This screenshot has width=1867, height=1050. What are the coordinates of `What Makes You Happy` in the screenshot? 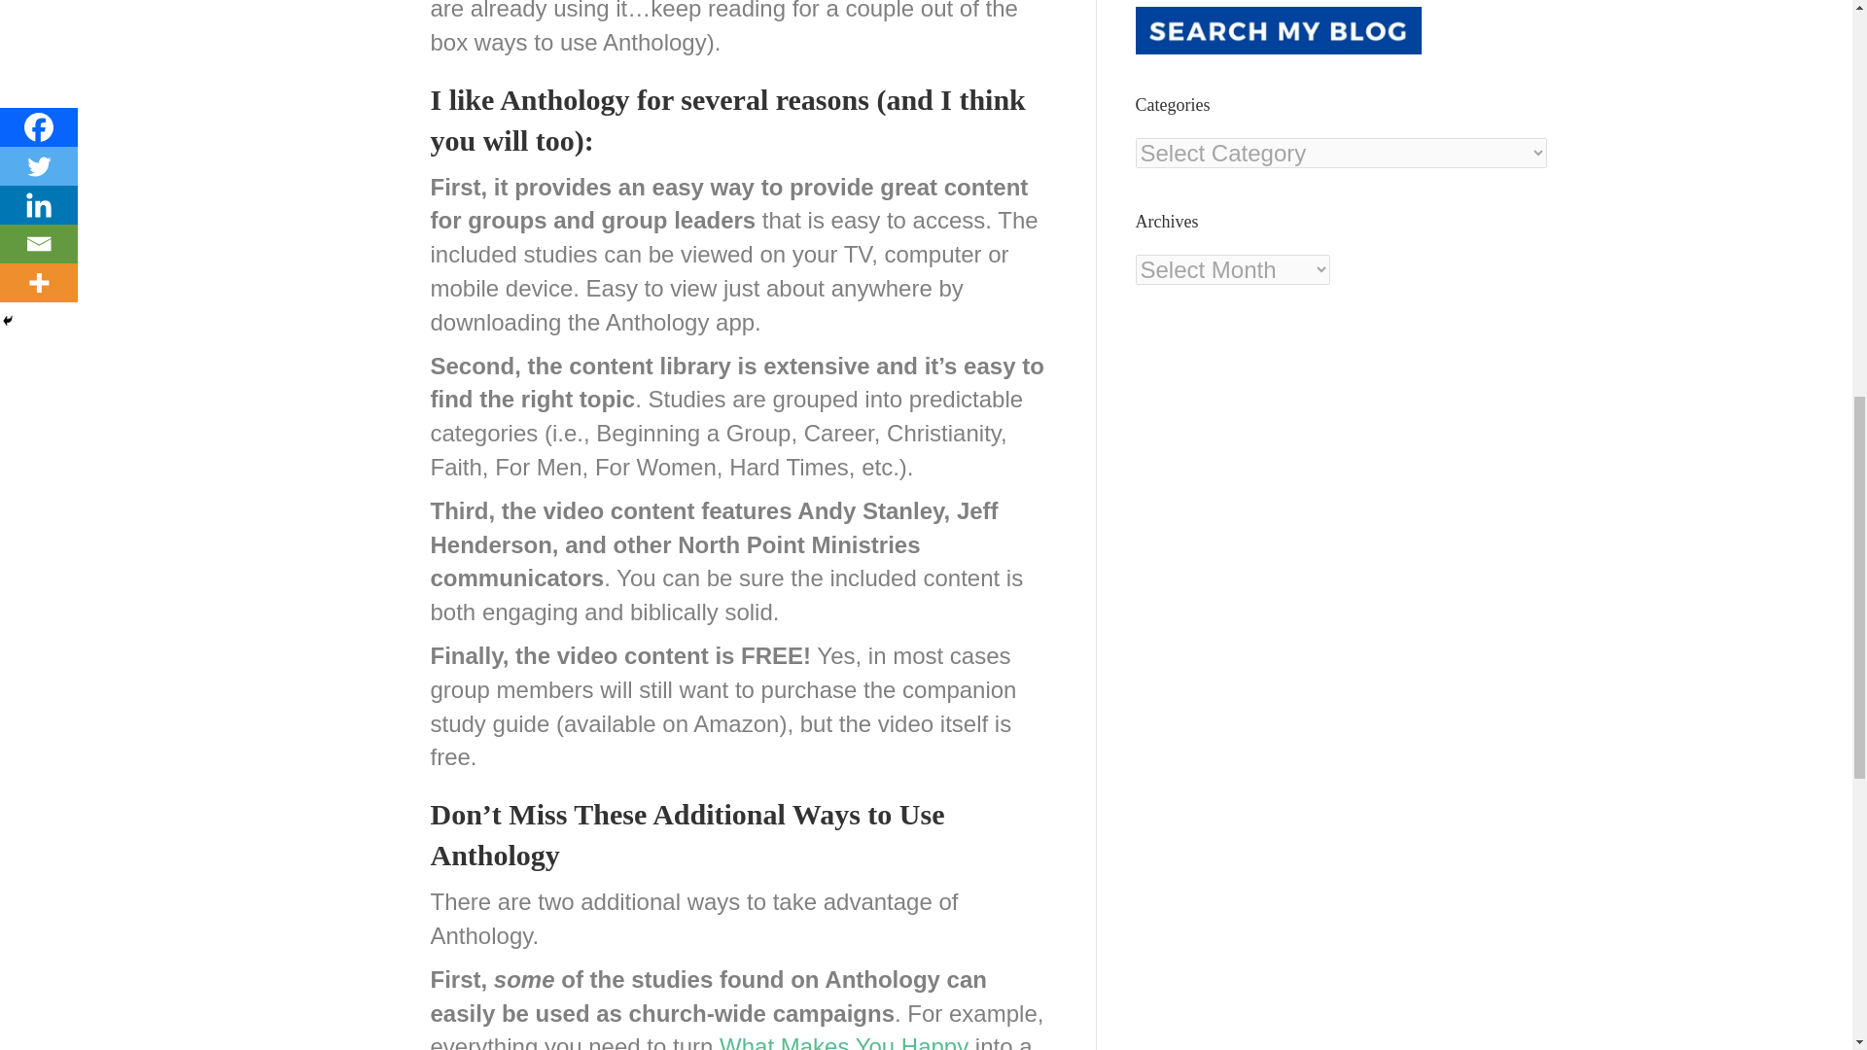 It's located at (844, 1041).